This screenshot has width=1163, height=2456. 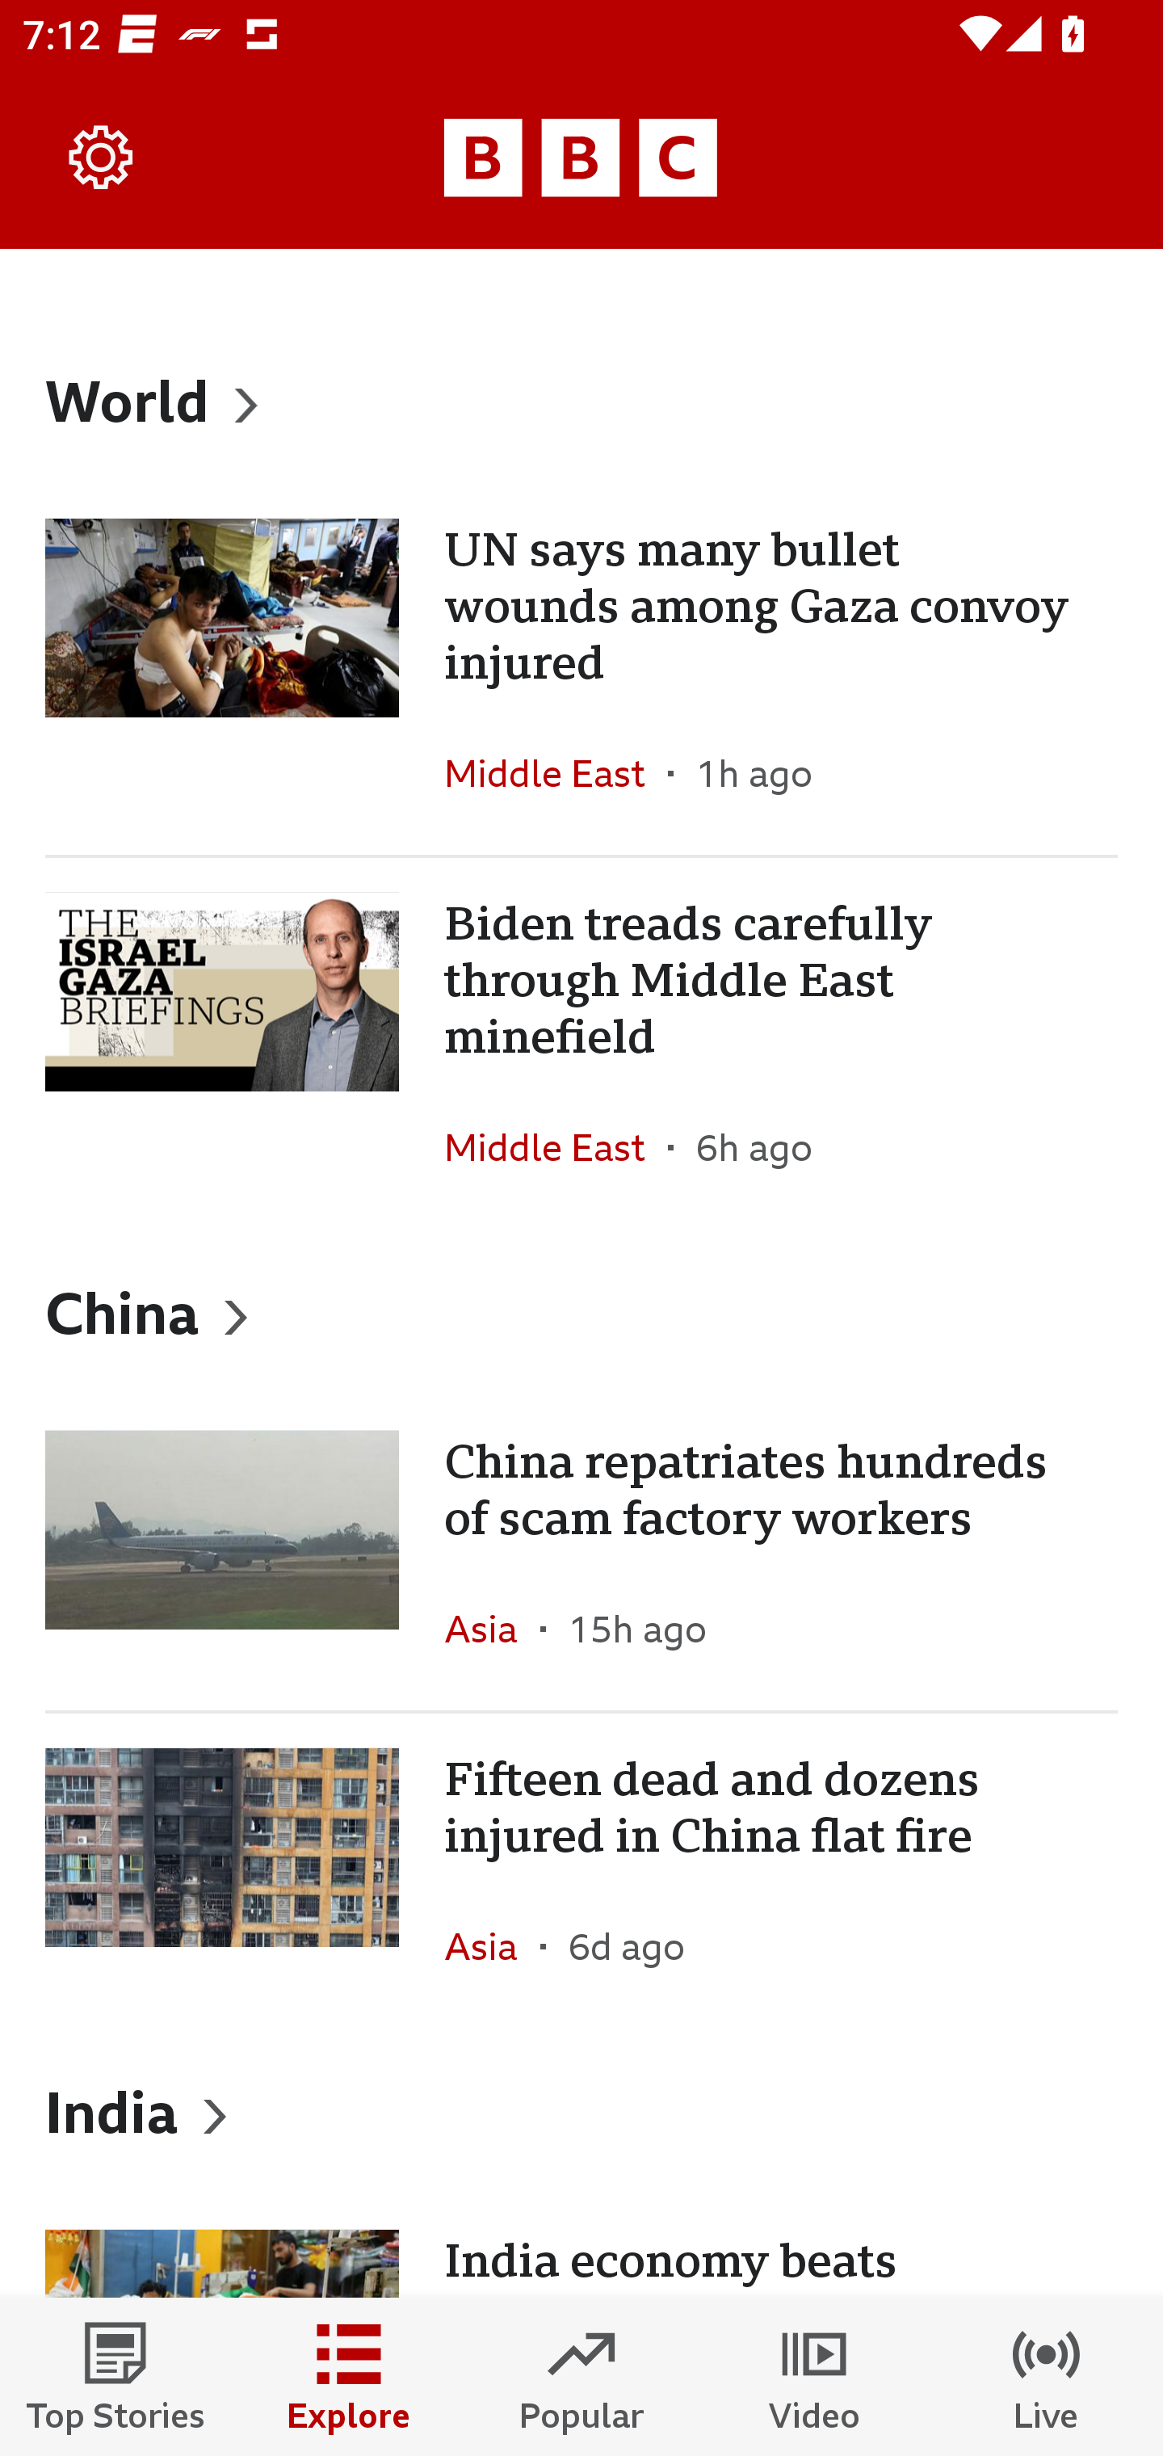 What do you see at coordinates (1047, 2377) in the screenshot?
I see `Live` at bounding box center [1047, 2377].